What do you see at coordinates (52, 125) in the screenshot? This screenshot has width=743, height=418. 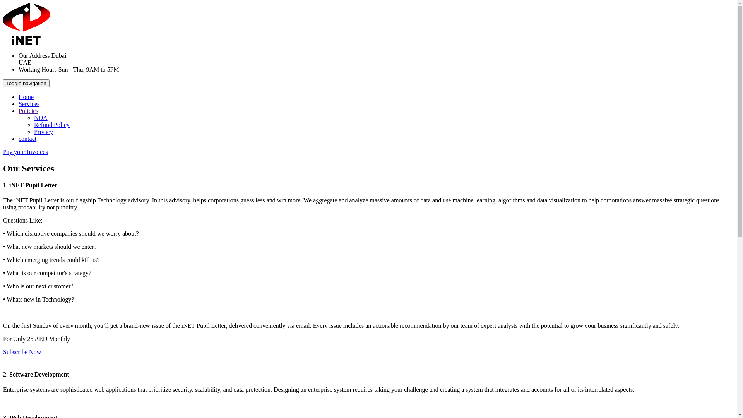 I see `Refund Policy` at bounding box center [52, 125].